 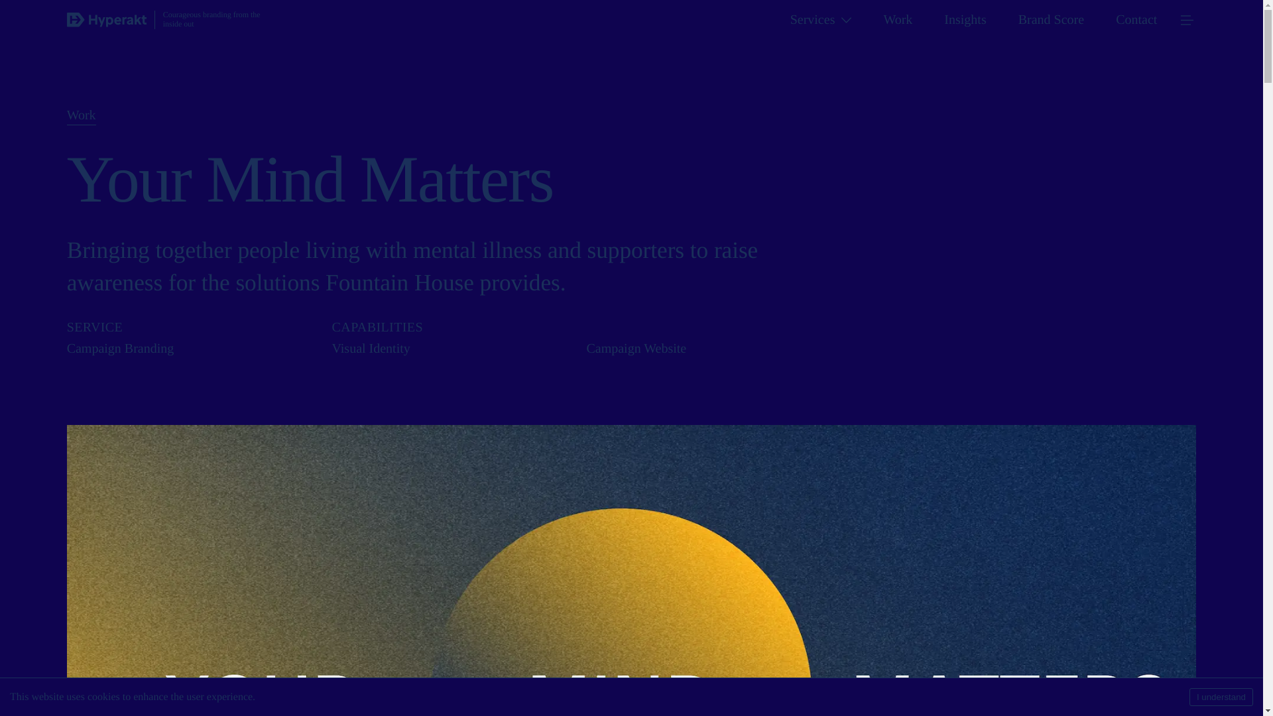 What do you see at coordinates (371, 349) in the screenshot?
I see `Visual Identity` at bounding box center [371, 349].